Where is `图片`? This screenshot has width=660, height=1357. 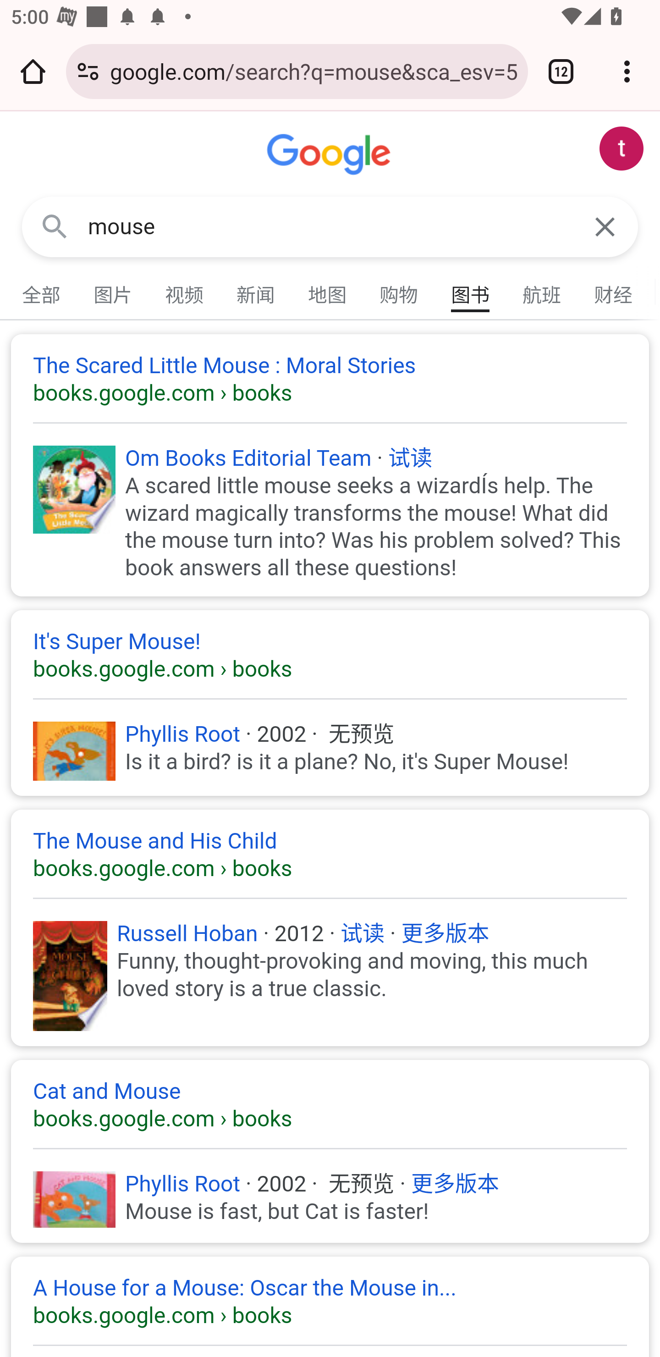 图片 is located at coordinates (113, 292).